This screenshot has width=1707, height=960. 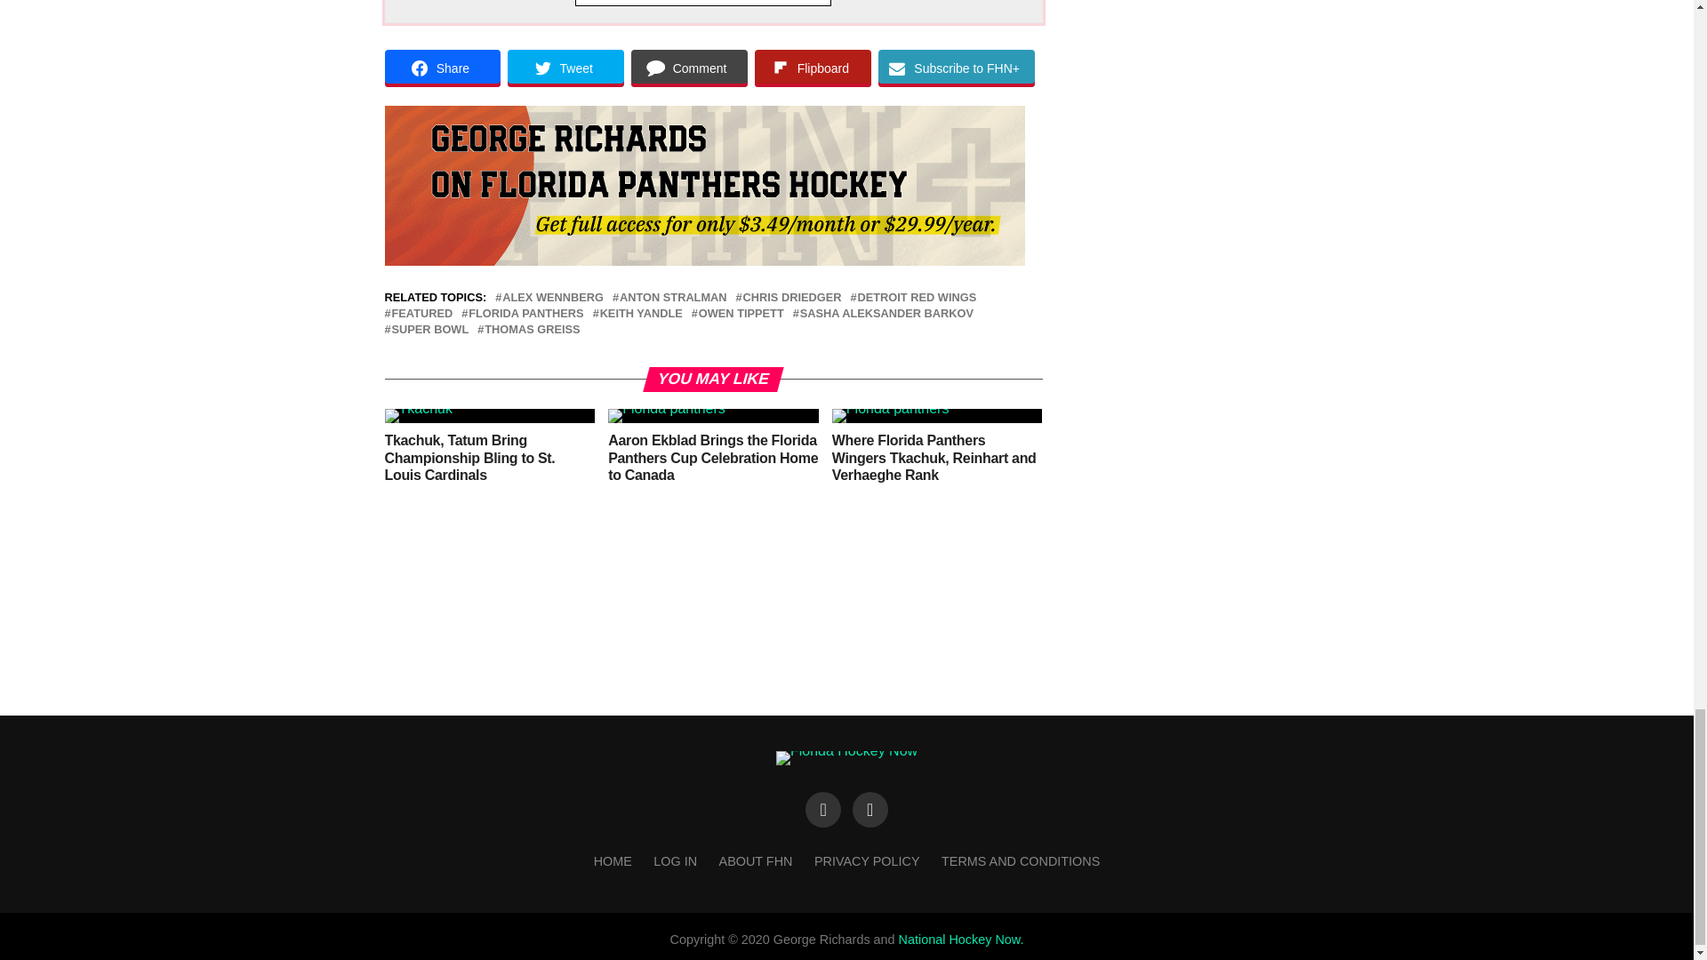 I want to click on Share on Flipboard, so click(x=813, y=68).